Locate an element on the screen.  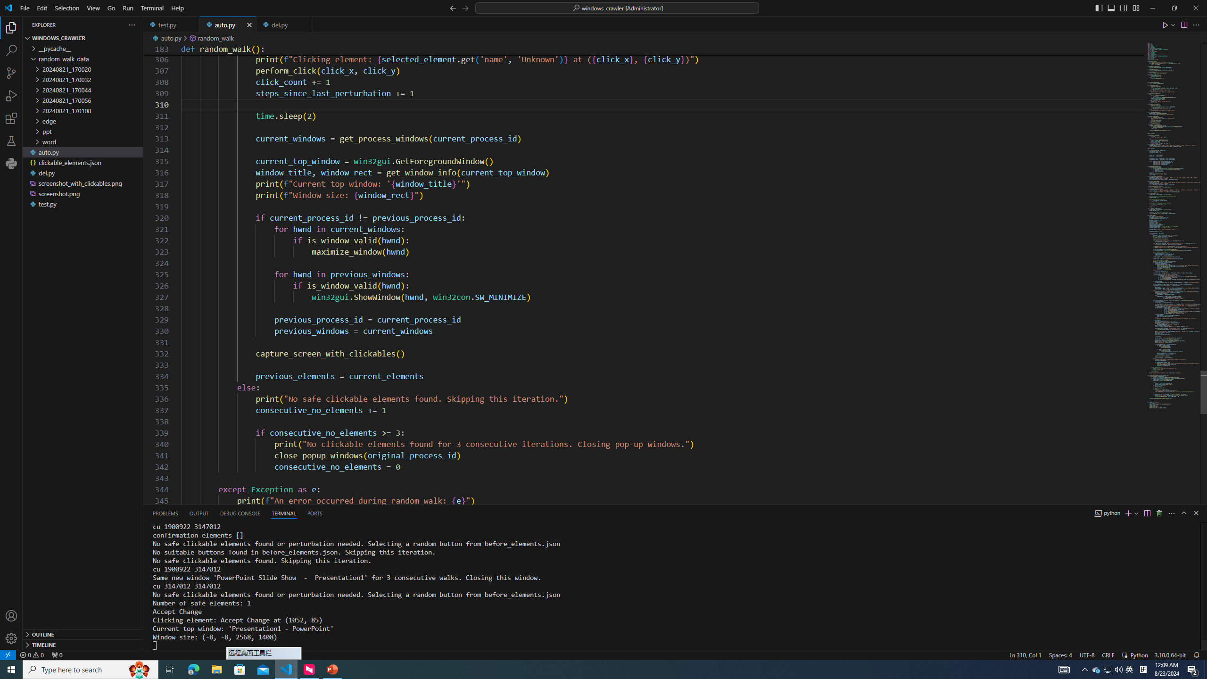
Split Editor Right (Ctrl+\) [Alt] Split Editor Down is located at coordinates (1184, 25).